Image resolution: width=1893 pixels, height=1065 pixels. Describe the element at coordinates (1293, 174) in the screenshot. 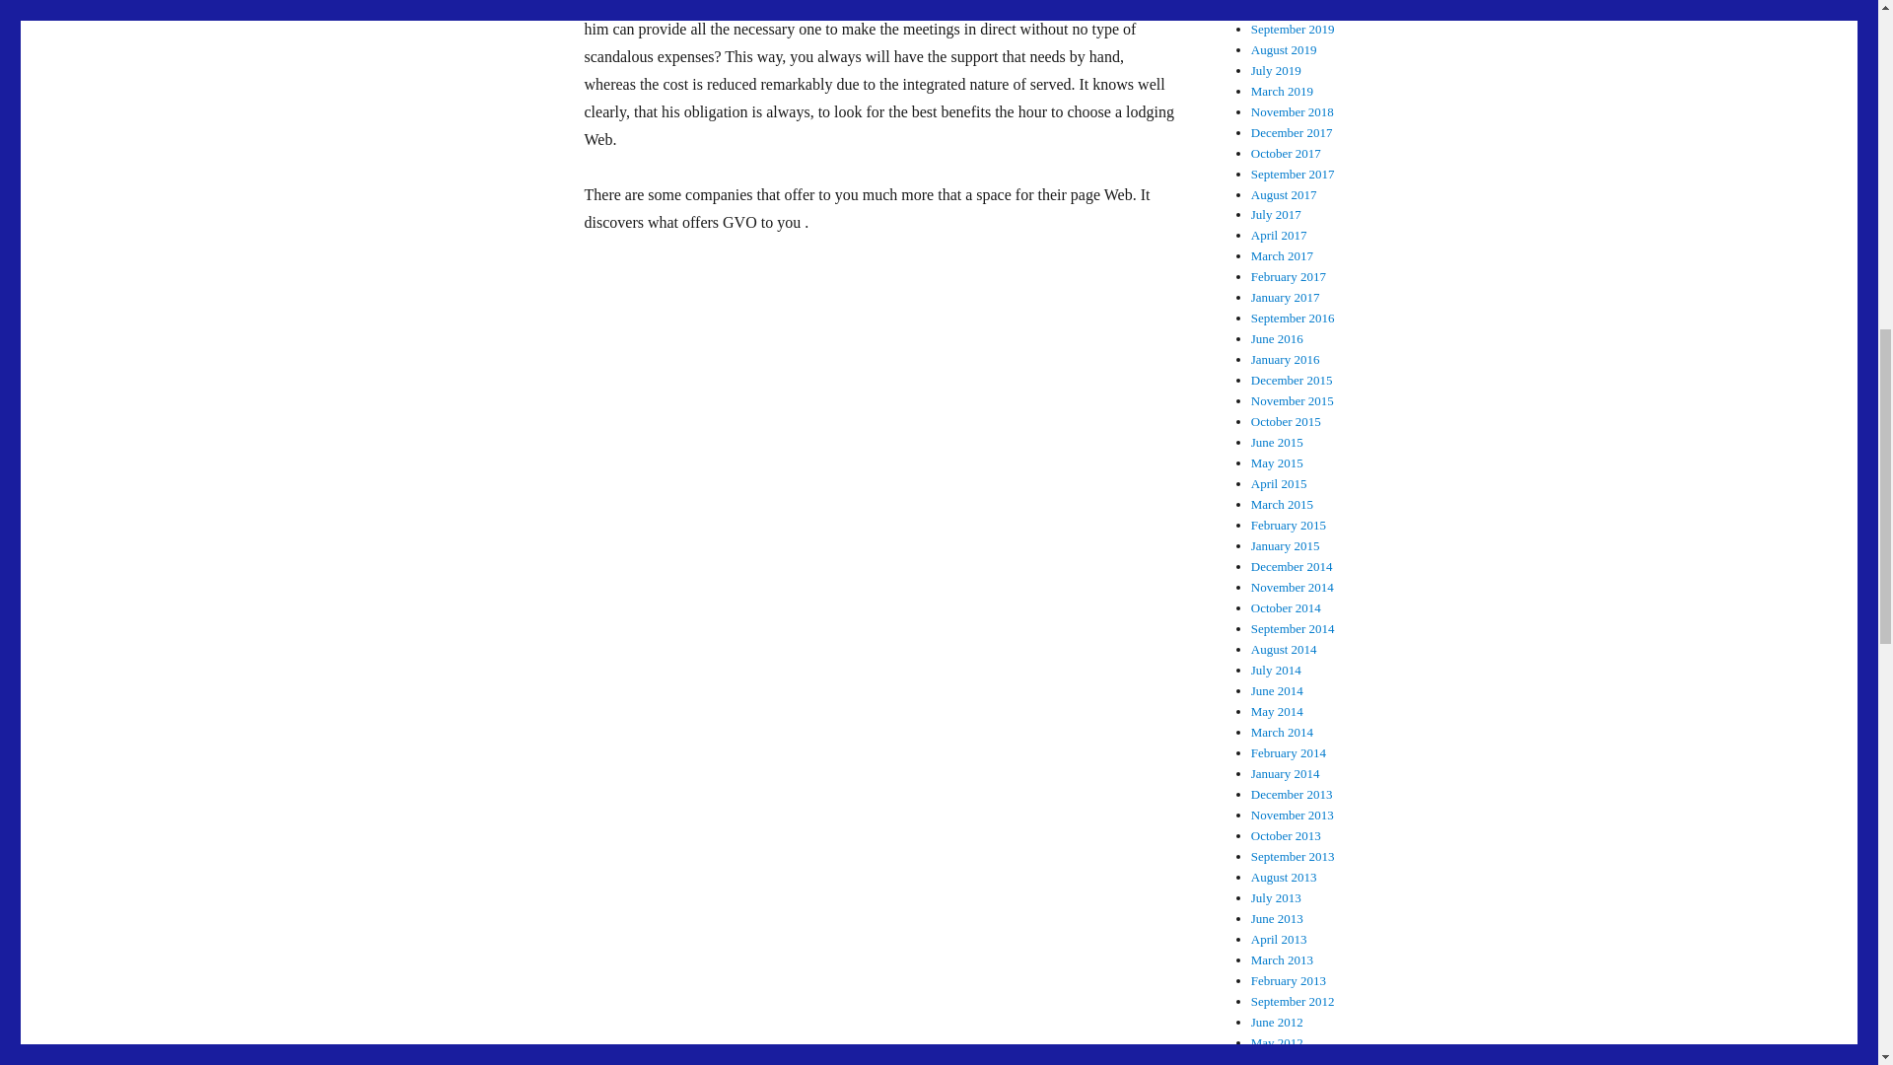

I see `September 2017` at that location.